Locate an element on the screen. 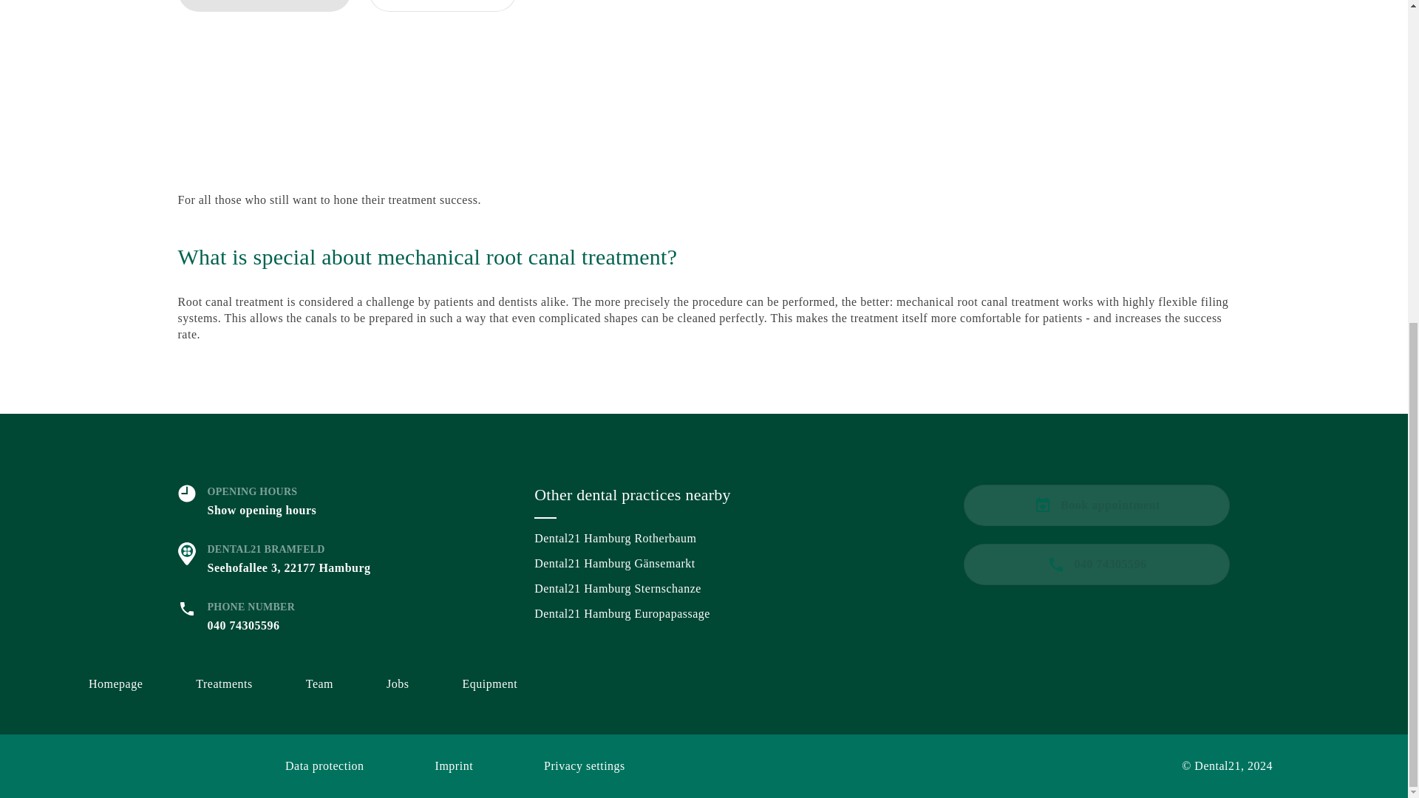 Image resolution: width=1419 pixels, height=798 pixels. Book appointment is located at coordinates (1097, 505).